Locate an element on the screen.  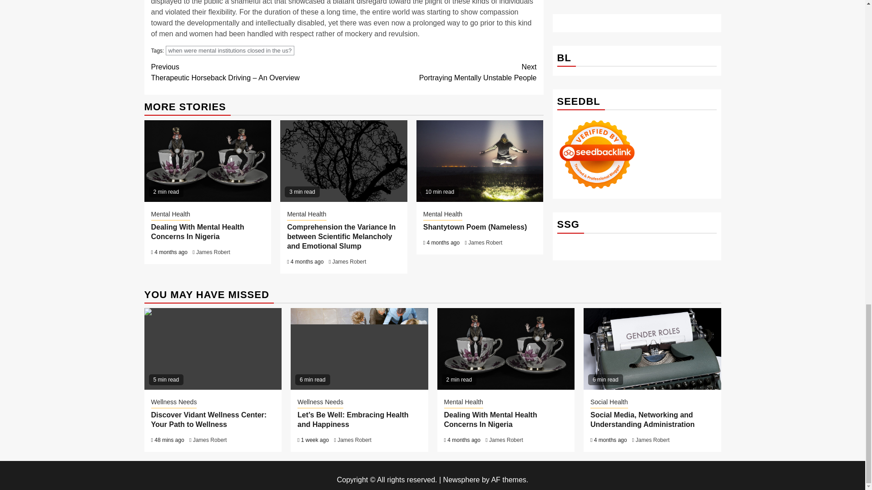
Dealing With Mental Health Concerns In Nigeria is located at coordinates (440, 73).